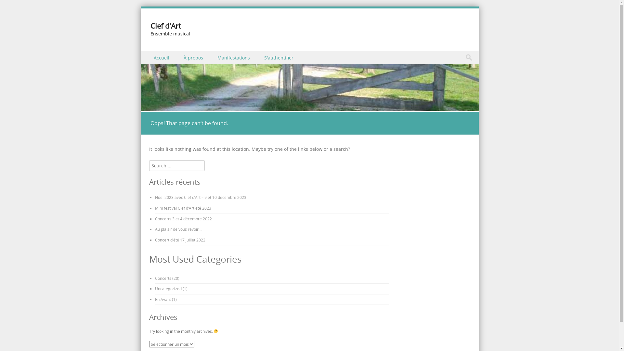  Describe the element at coordinates (168, 289) in the screenshot. I see `Uncategorized` at that location.